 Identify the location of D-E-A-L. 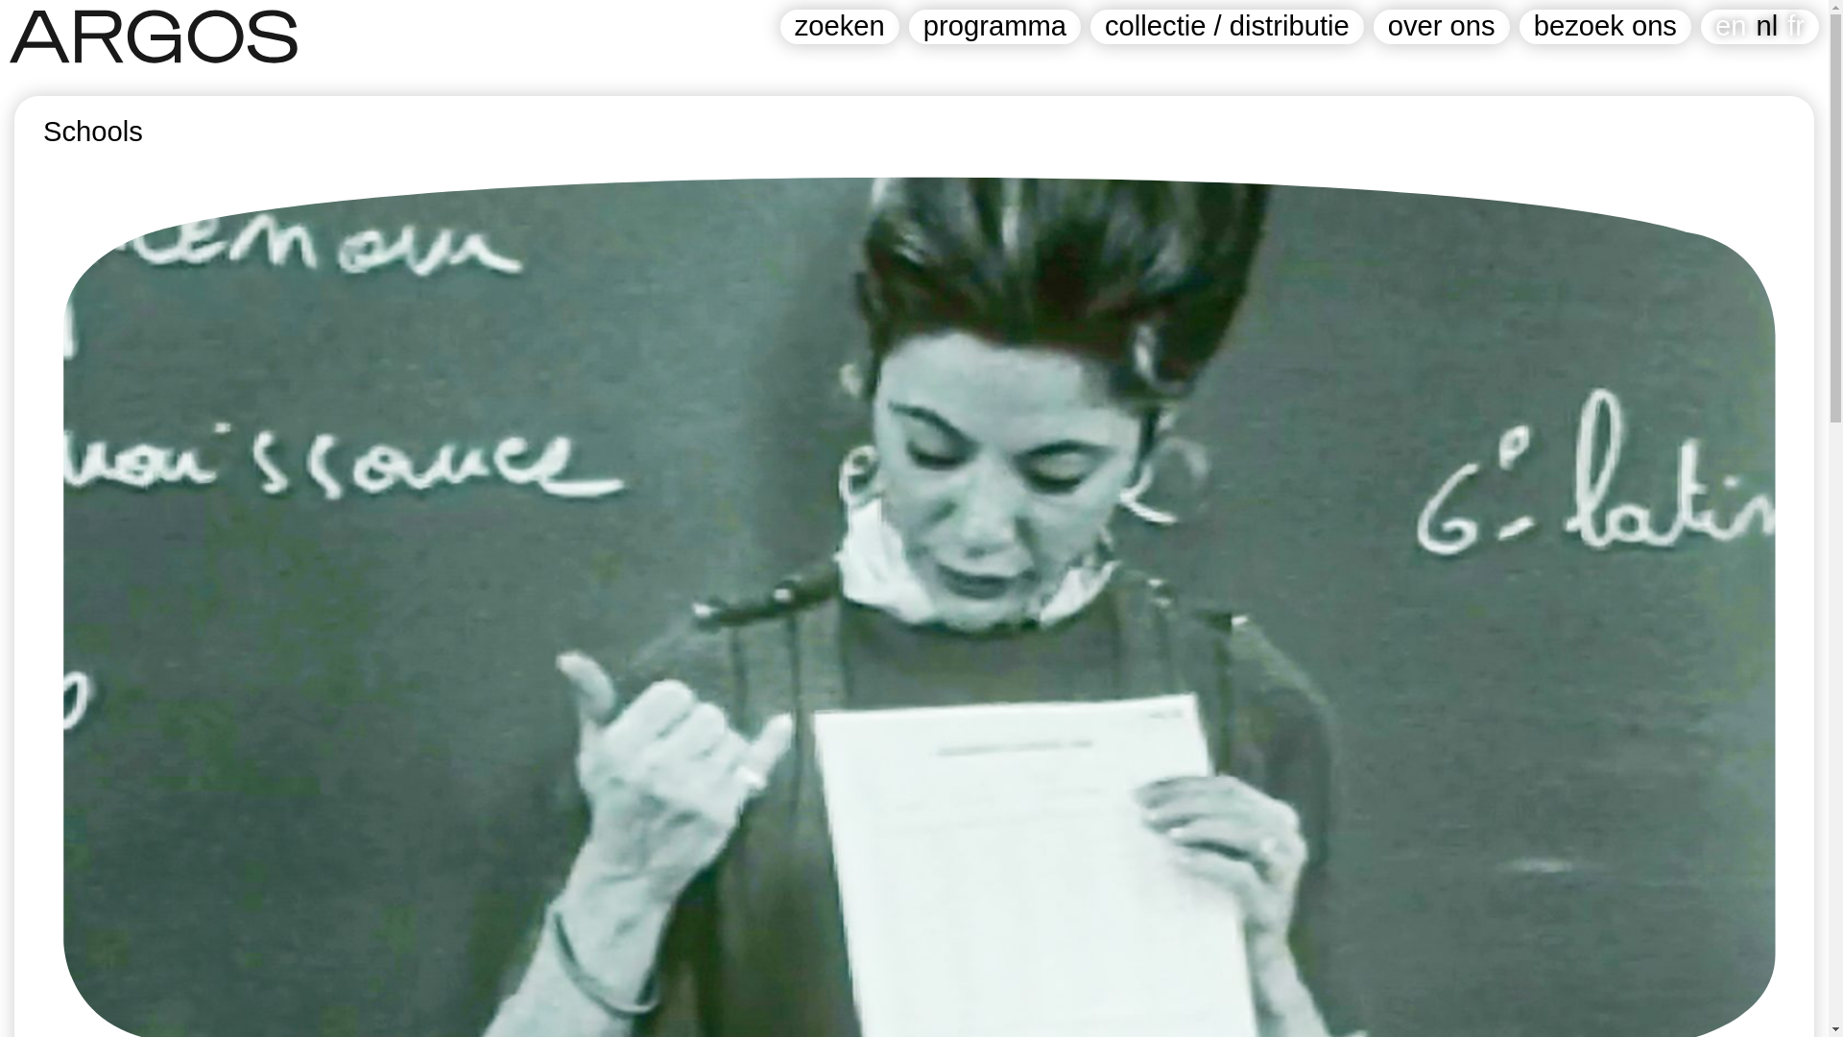
(637, 979).